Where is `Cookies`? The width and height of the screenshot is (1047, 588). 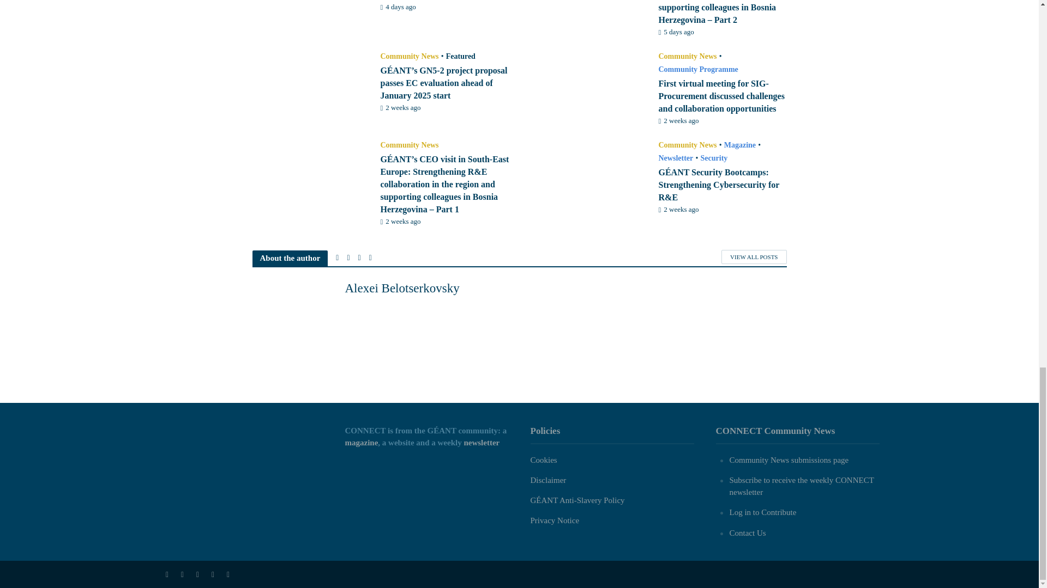 Cookies is located at coordinates (543, 460).